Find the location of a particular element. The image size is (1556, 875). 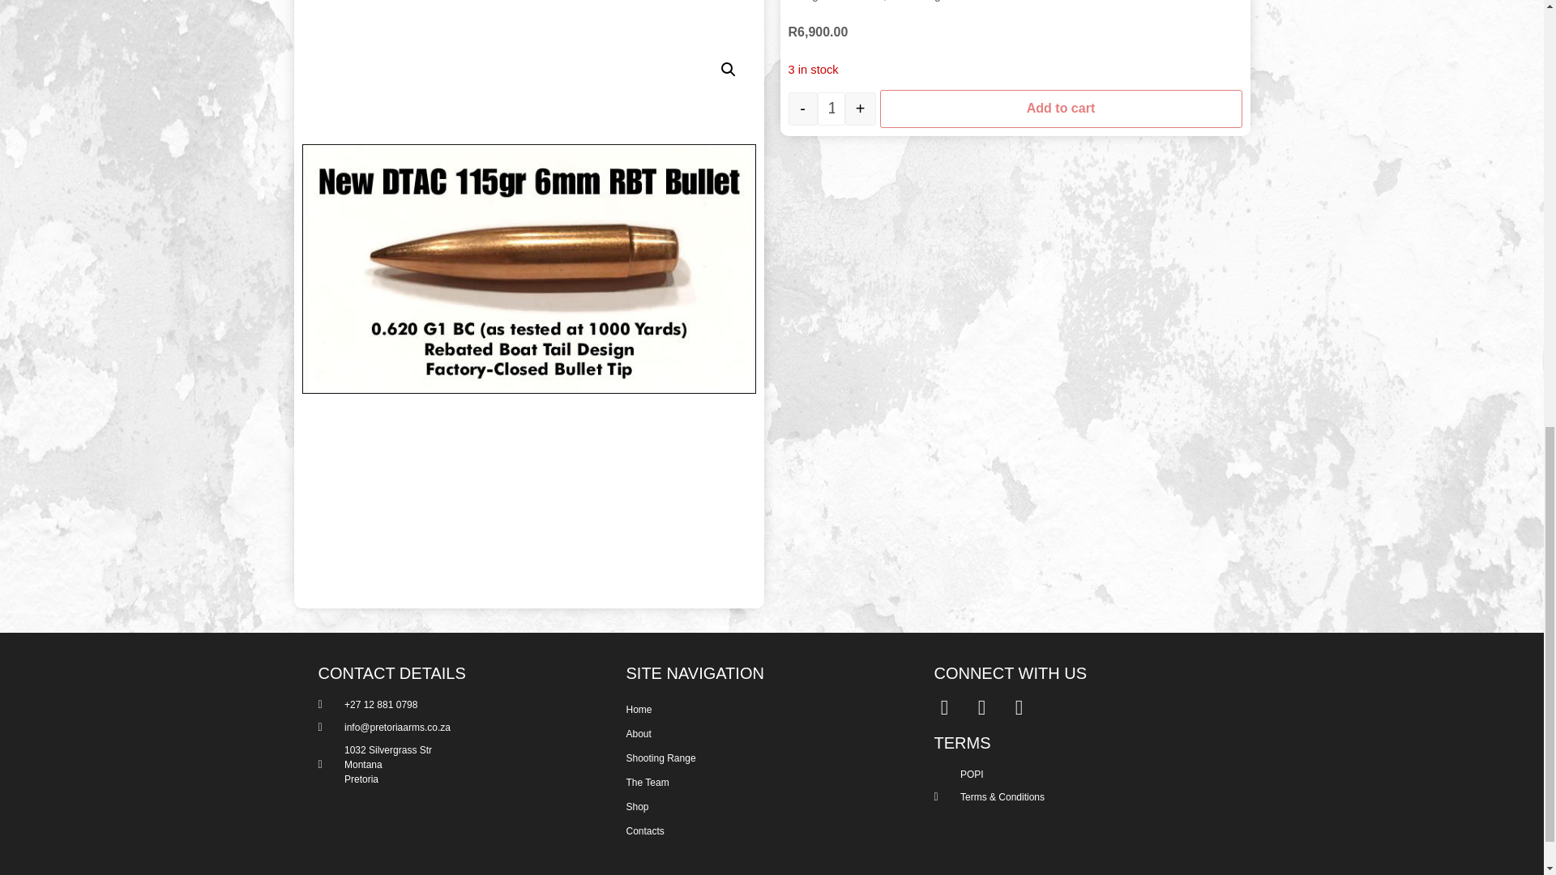

Shooting Range is located at coordinates (763, 758).